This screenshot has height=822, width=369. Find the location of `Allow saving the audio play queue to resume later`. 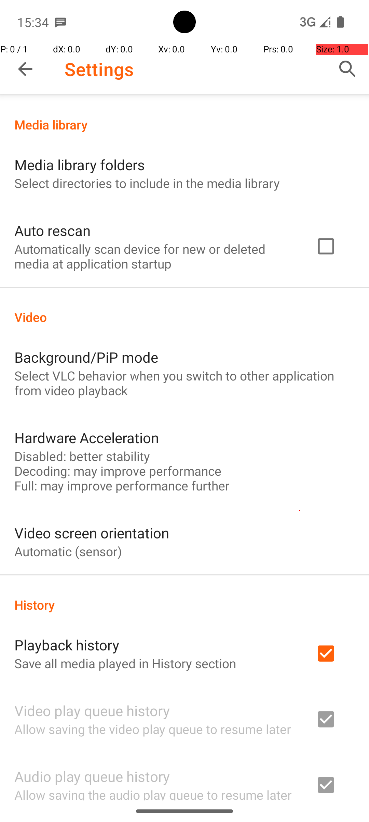

Allow saving the audio play queue to resume later is located at coordinates (153, 793).